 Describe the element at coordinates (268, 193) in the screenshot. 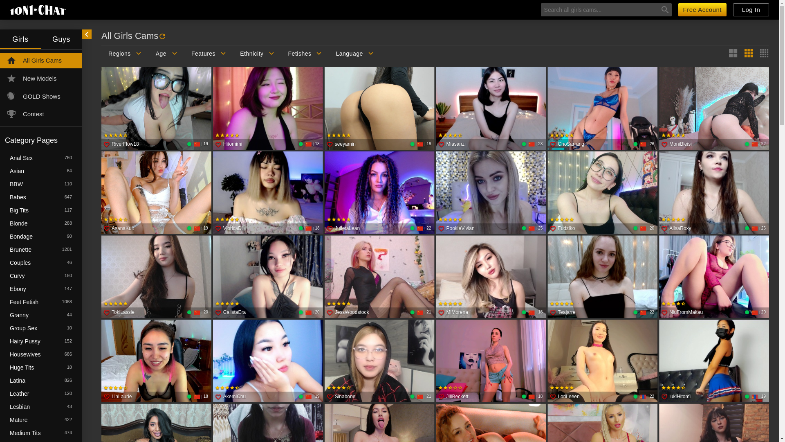

I see `VioricaDi
18` at that location.